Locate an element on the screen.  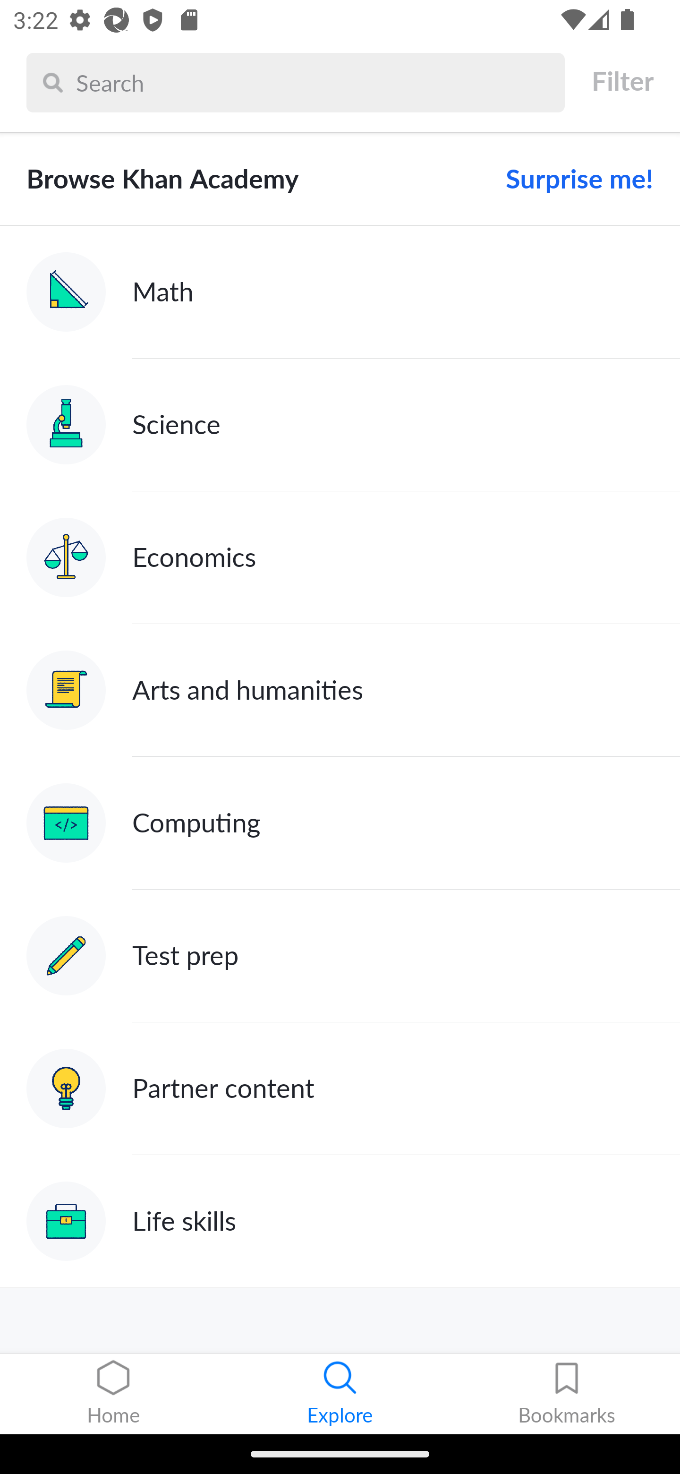
Surprise me! is located at coordinates (572, 179).